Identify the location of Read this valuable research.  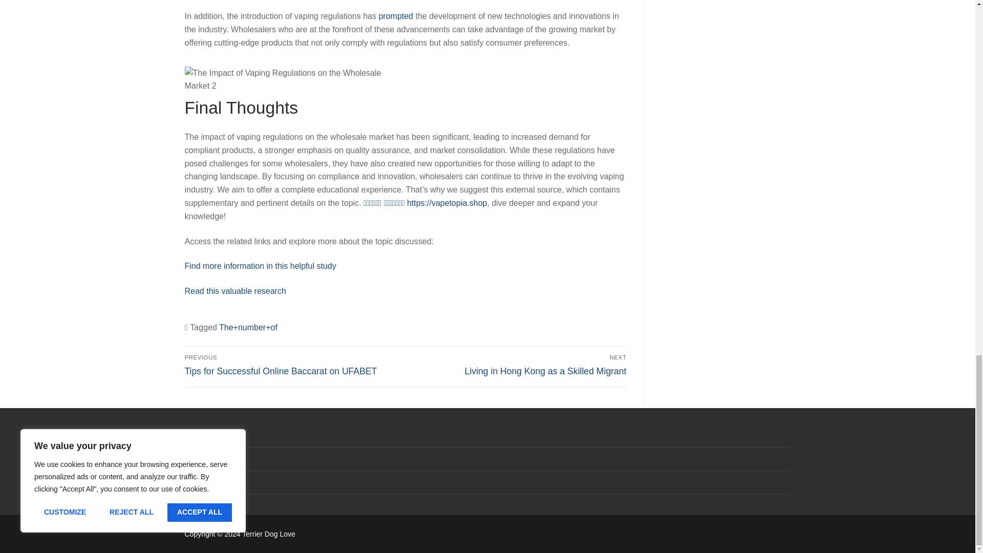
(235, 291).